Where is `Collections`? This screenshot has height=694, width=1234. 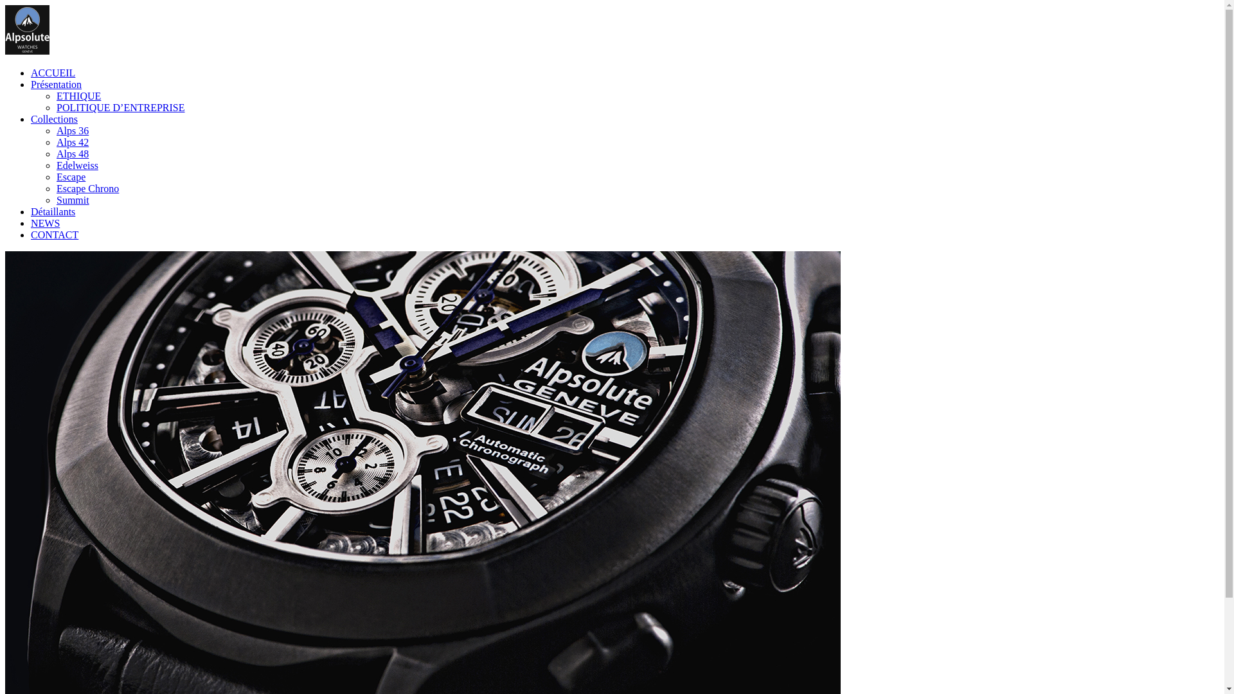
Collections is located at coordinates (54, 120).